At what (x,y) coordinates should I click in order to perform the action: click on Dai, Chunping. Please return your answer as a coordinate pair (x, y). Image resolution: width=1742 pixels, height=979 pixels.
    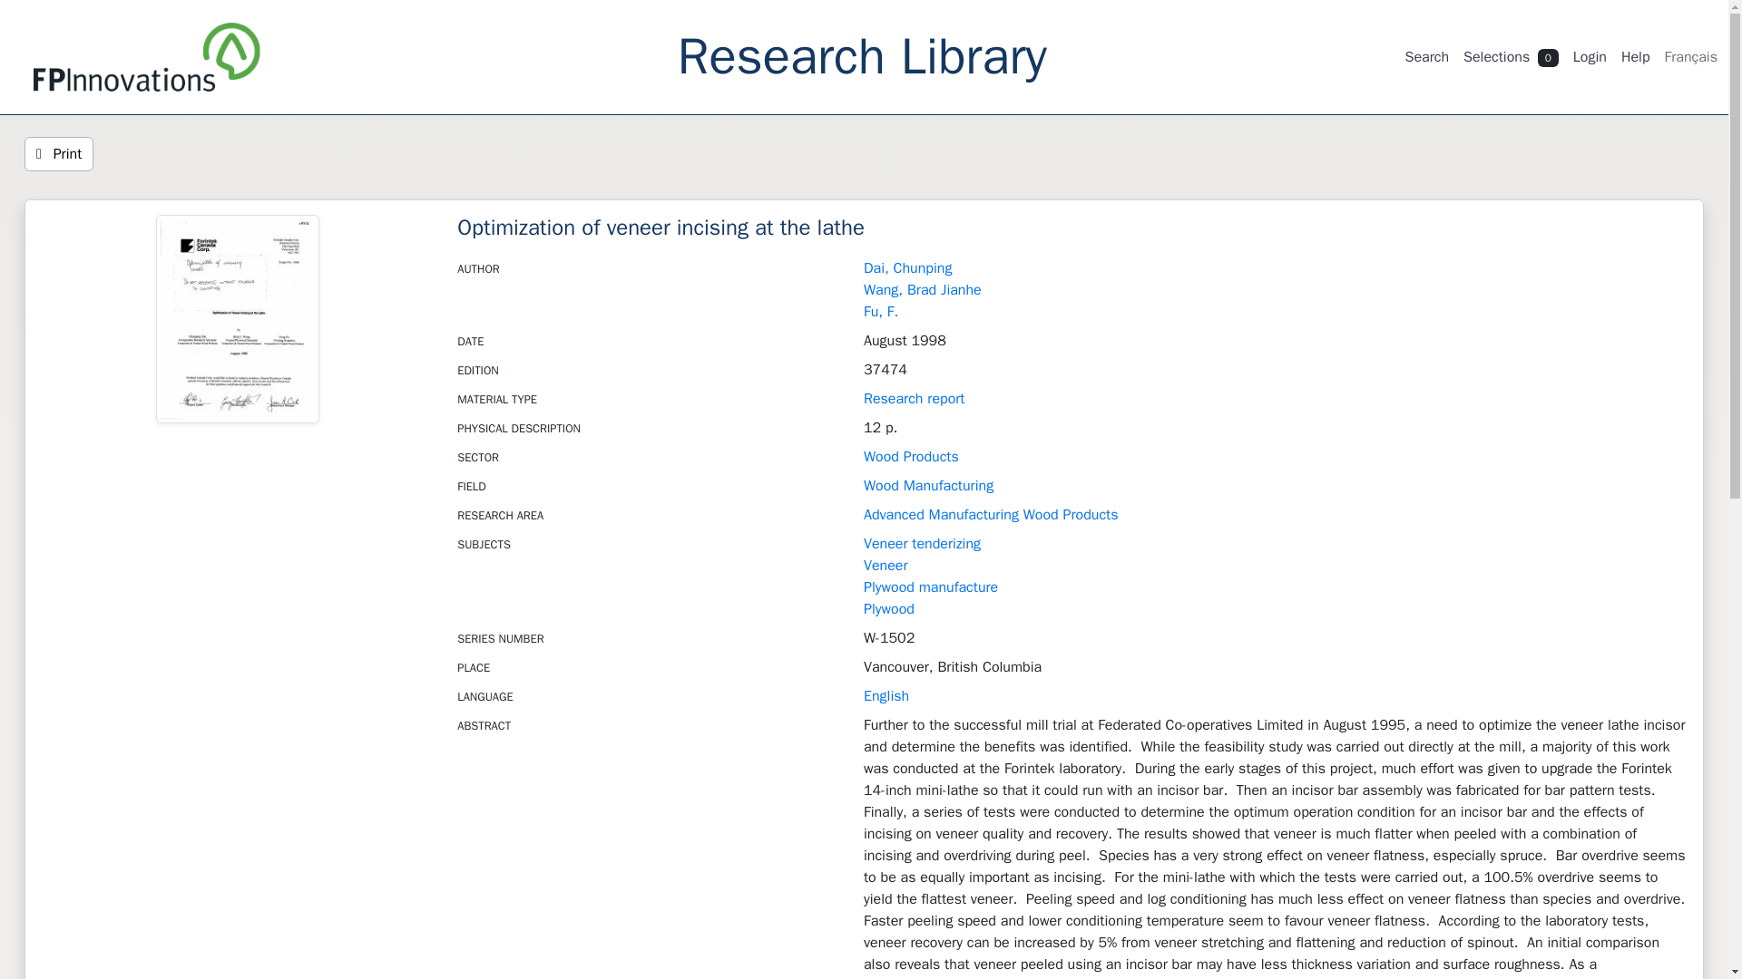
    Looking at the image, I should click on (907, 268).